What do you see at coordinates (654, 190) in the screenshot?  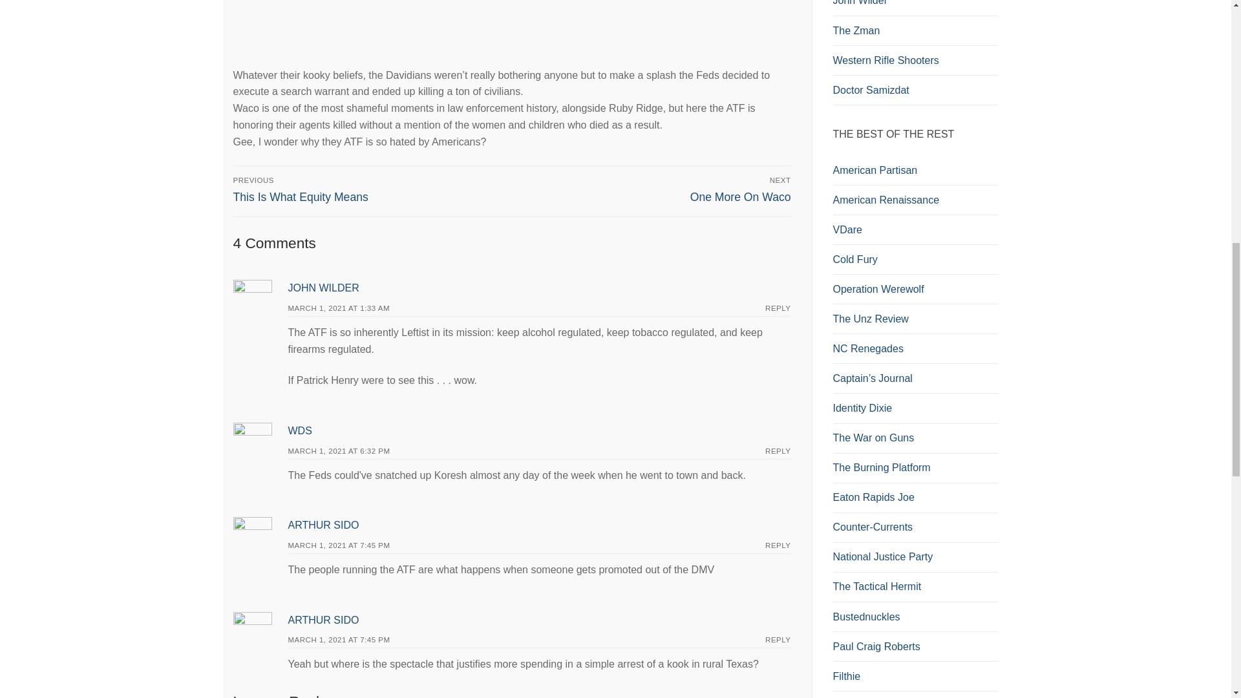 I see `ARTHUR SIDO` at bounding box center [654, 190].